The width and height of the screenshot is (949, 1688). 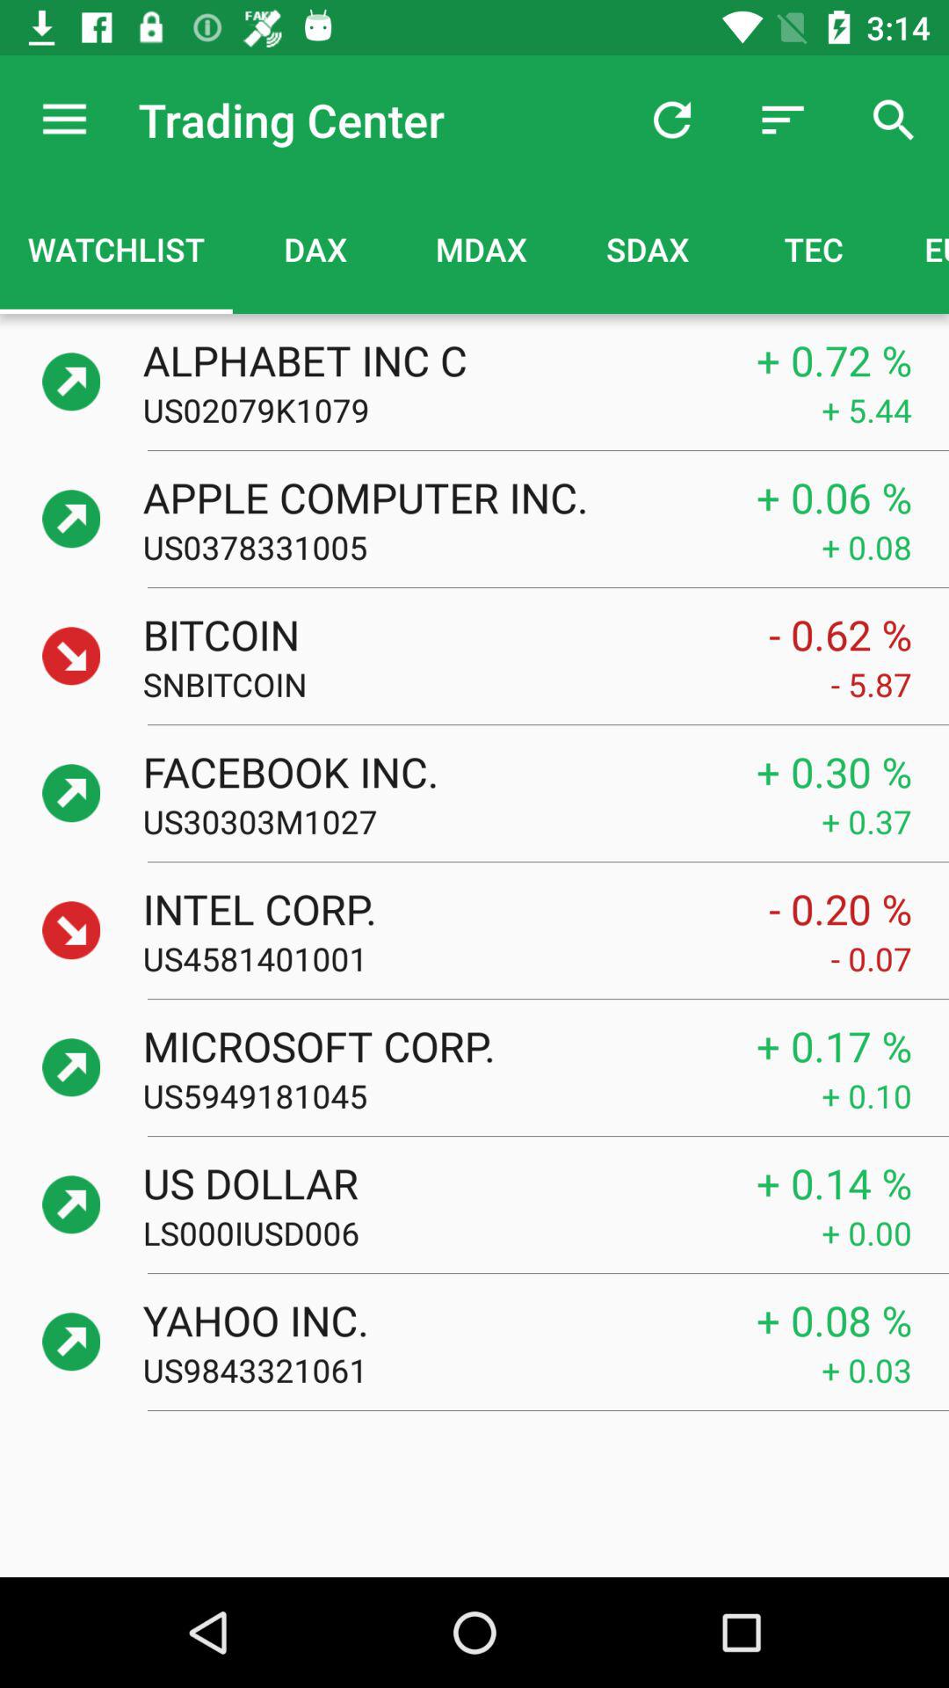 What do you see at coordinates (671, 120) in the screenshot?
I see `turn off the icon next to the trading center` at bounding box center [671, 120].